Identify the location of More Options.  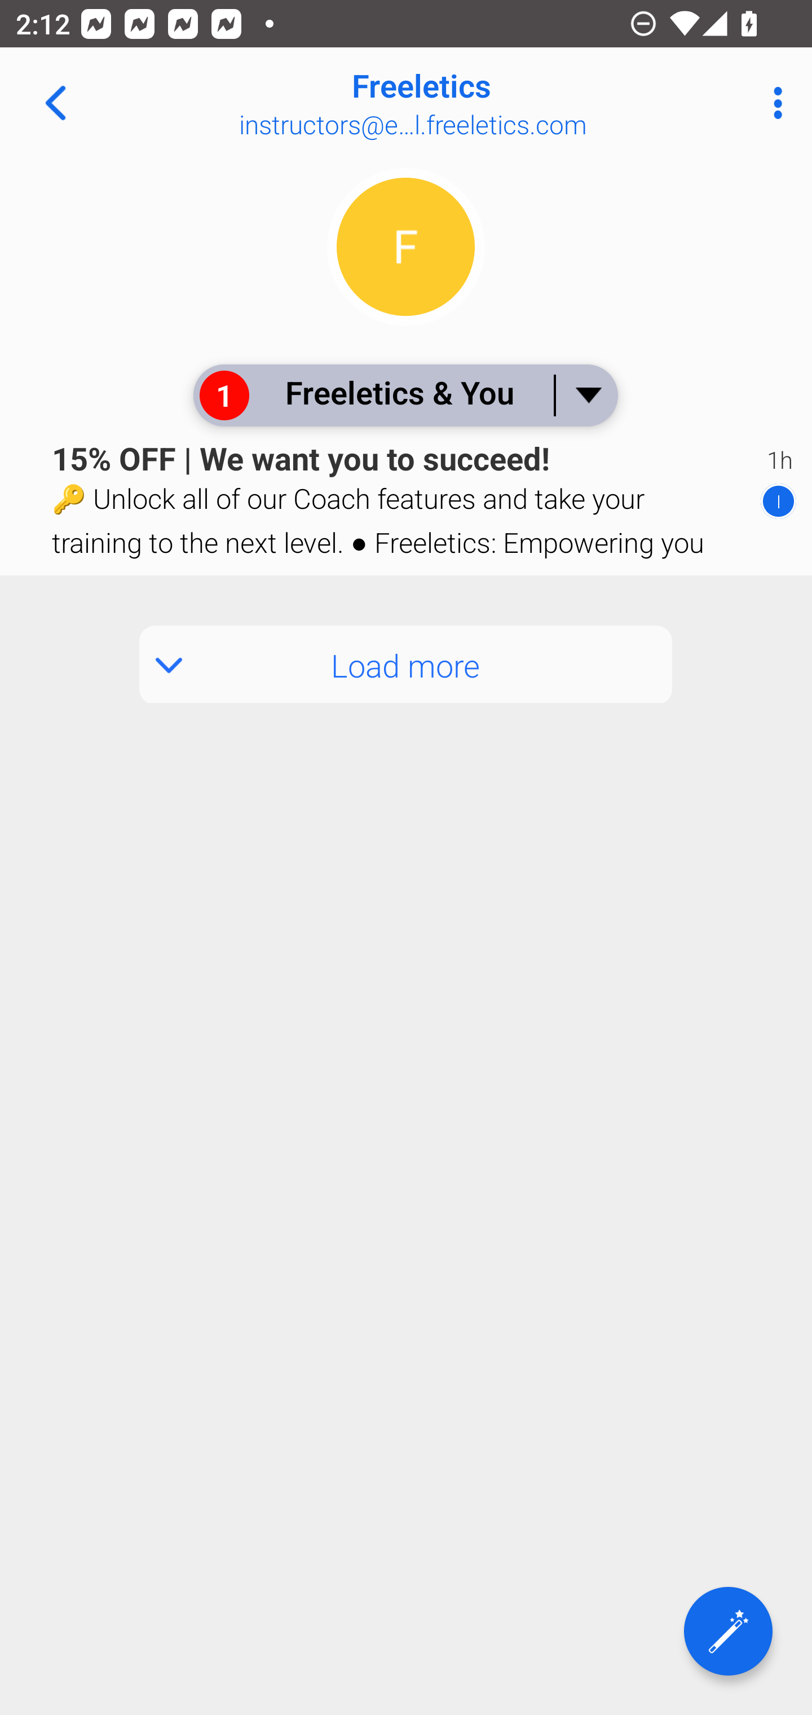
(773, 103).